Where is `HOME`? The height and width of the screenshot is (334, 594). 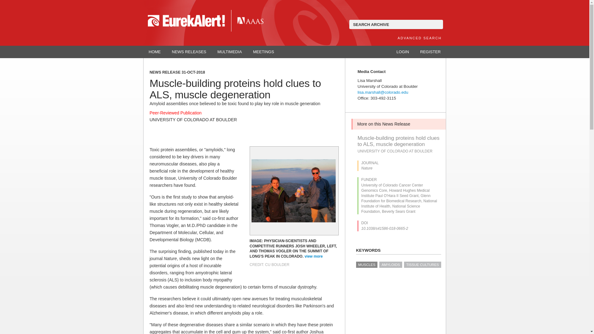 HOME is located at coordinates (155, 52).